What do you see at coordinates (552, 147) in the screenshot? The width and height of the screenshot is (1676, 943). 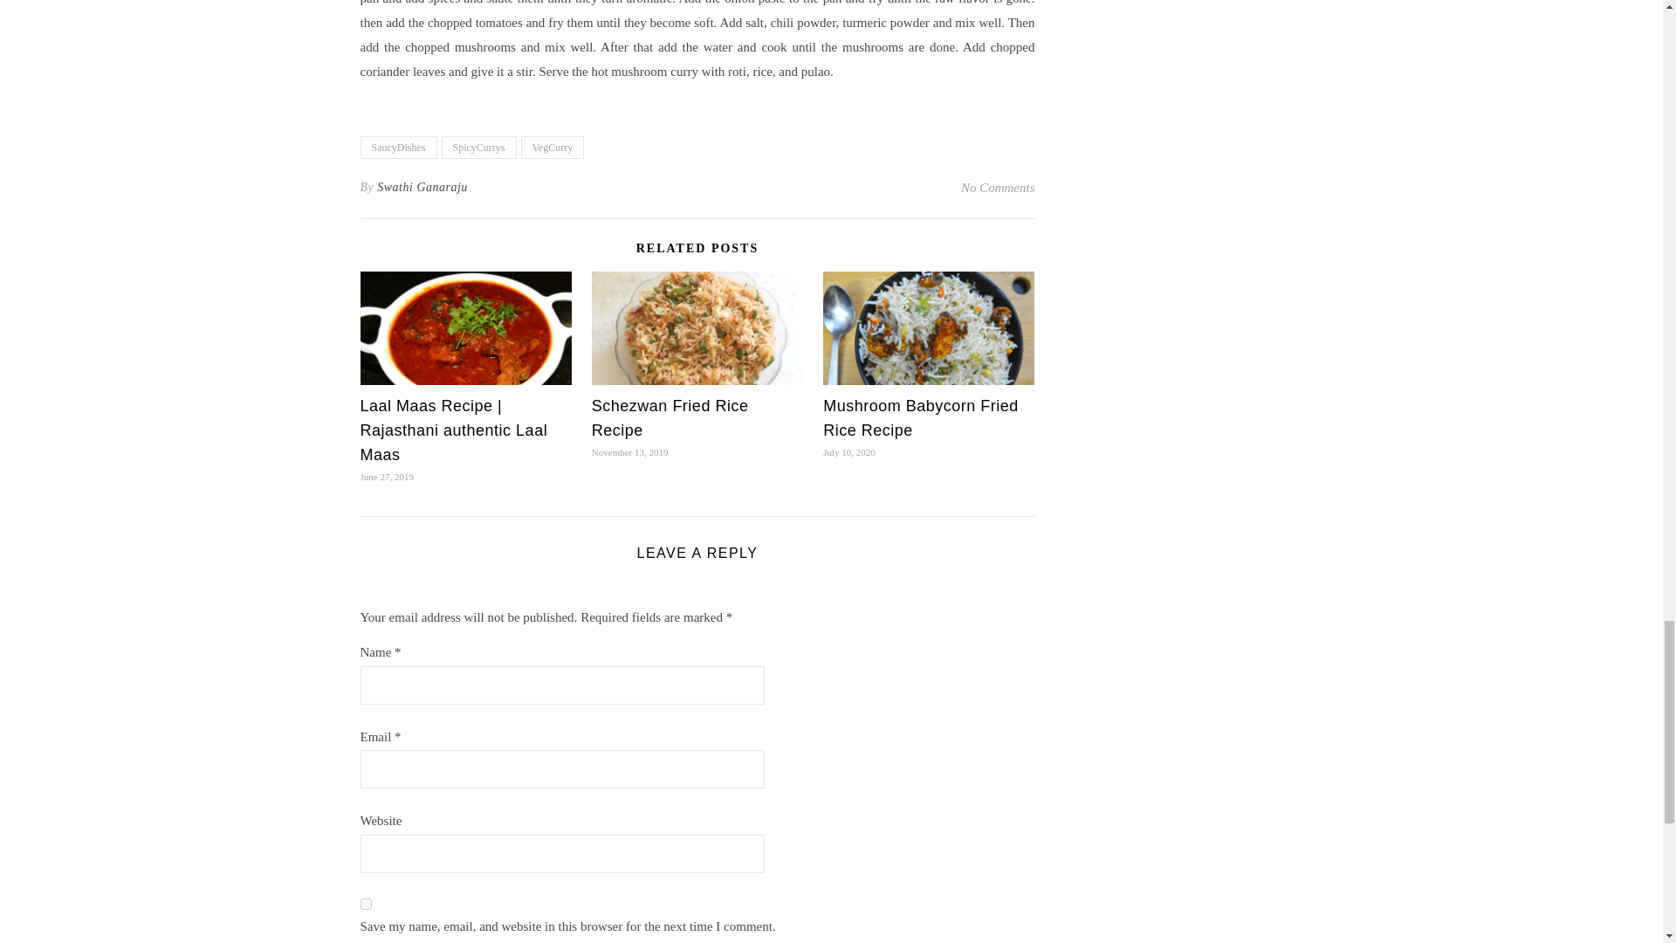 I see `VegCurry` at bounding box center [552, 147].